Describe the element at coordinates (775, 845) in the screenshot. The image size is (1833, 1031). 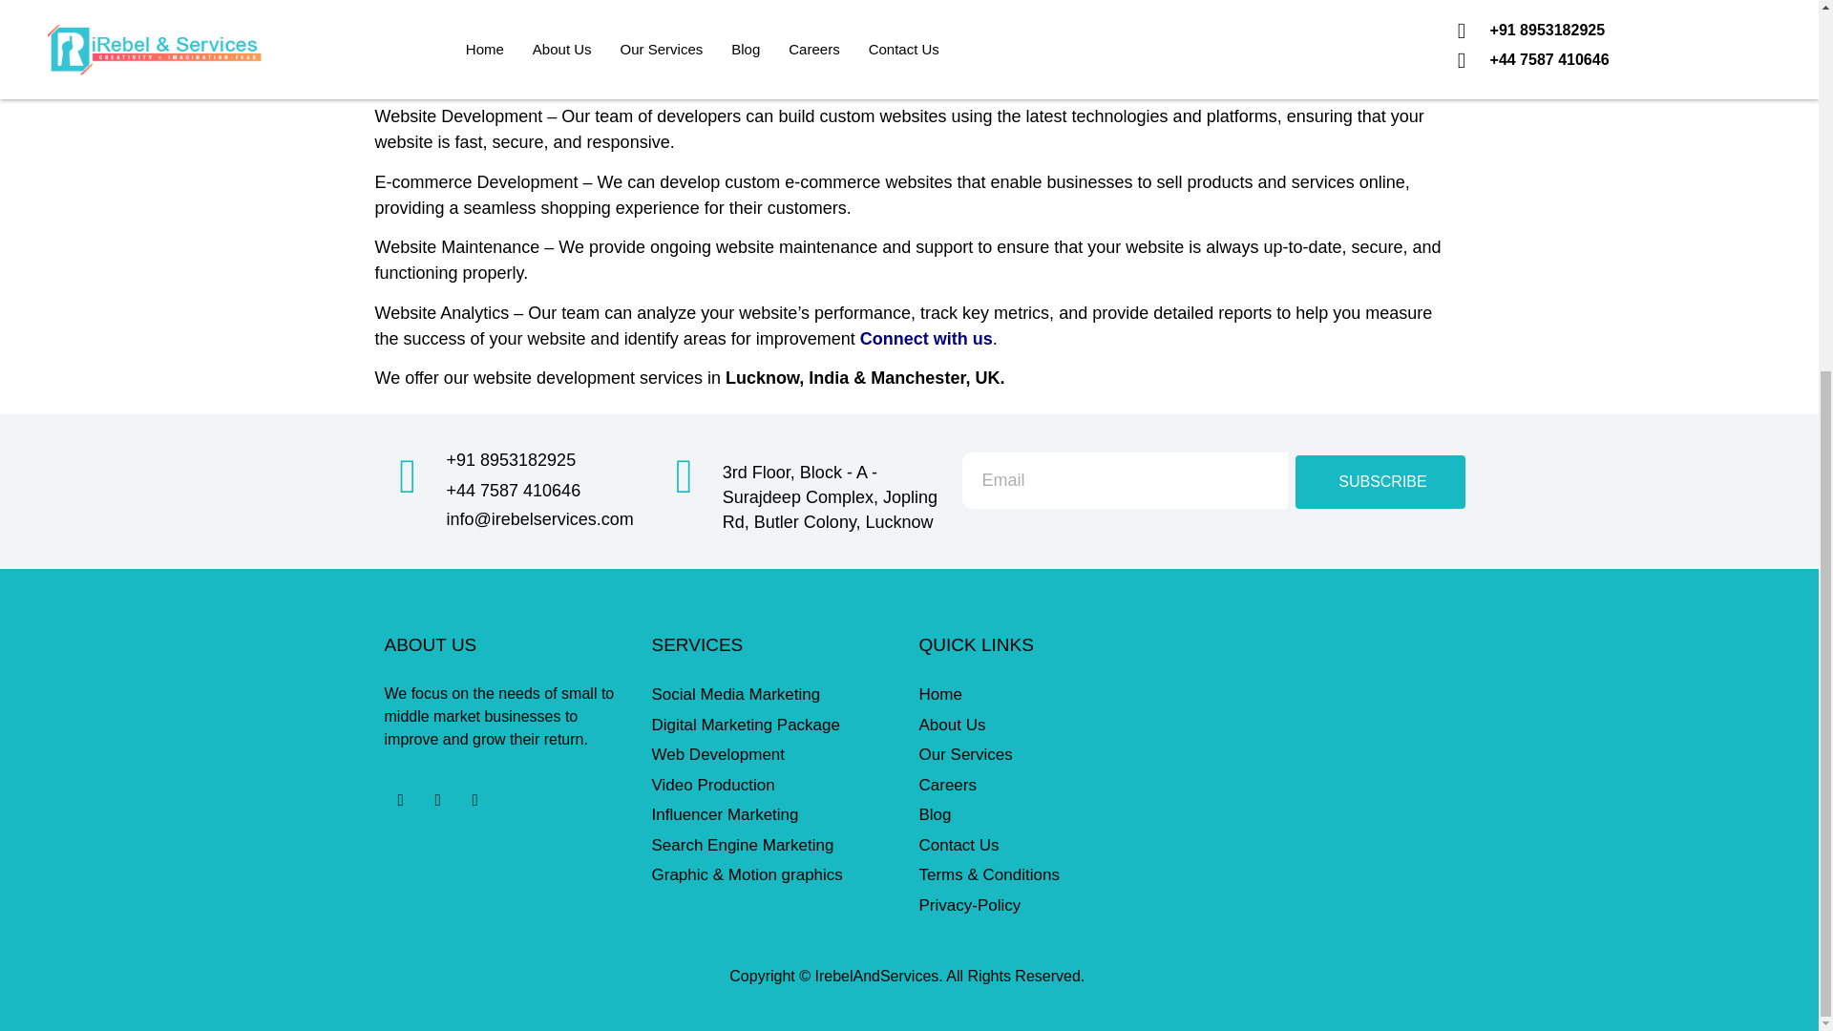
I see `Search Engine Marketing` at that location.